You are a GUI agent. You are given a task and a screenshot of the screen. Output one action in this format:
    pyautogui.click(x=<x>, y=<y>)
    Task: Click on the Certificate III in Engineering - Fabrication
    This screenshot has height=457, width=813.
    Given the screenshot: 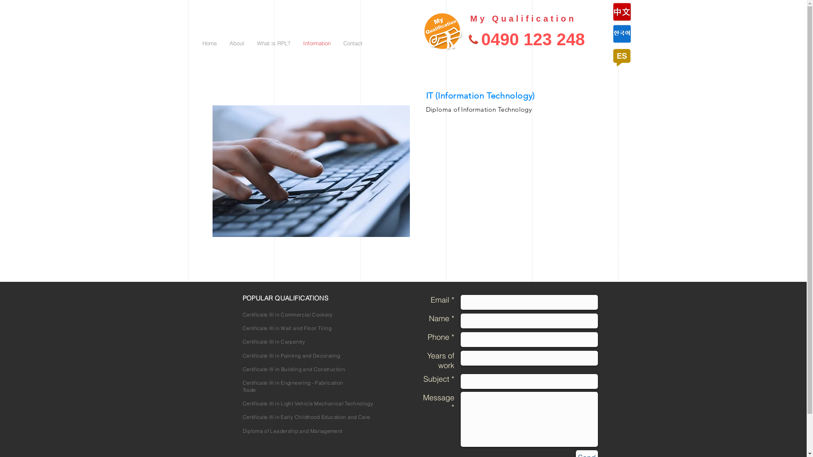 What is the action you would take?
    pyautogui.click(x=293, y=383)
    